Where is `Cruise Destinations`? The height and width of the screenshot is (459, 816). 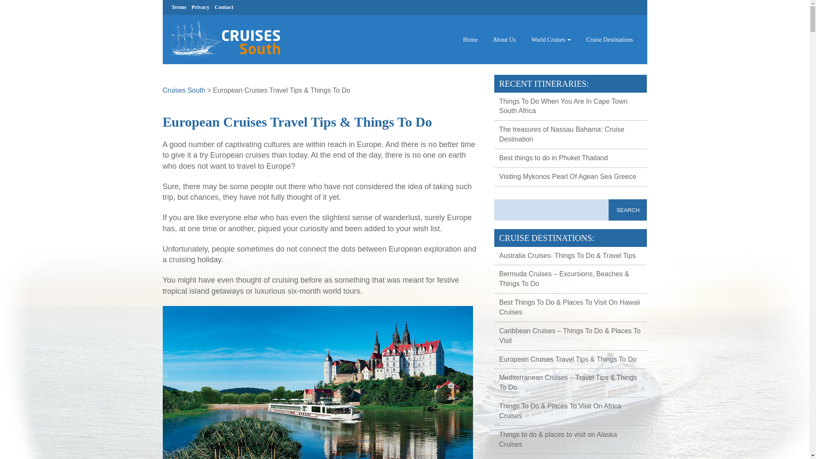
Cruise Destinations is located at coordinates (609, 40).